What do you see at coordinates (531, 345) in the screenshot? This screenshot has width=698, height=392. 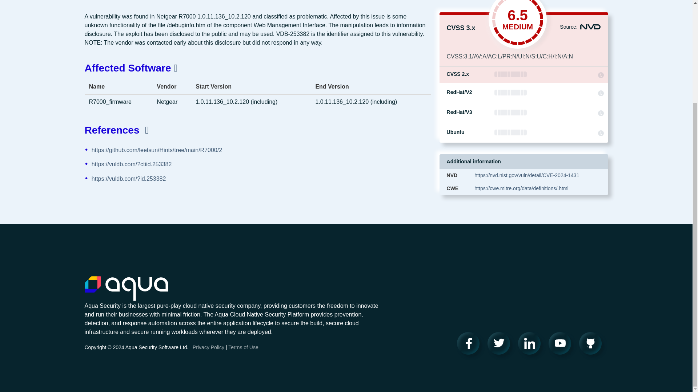 I see `linkedin` at bounding box center [531, 345].